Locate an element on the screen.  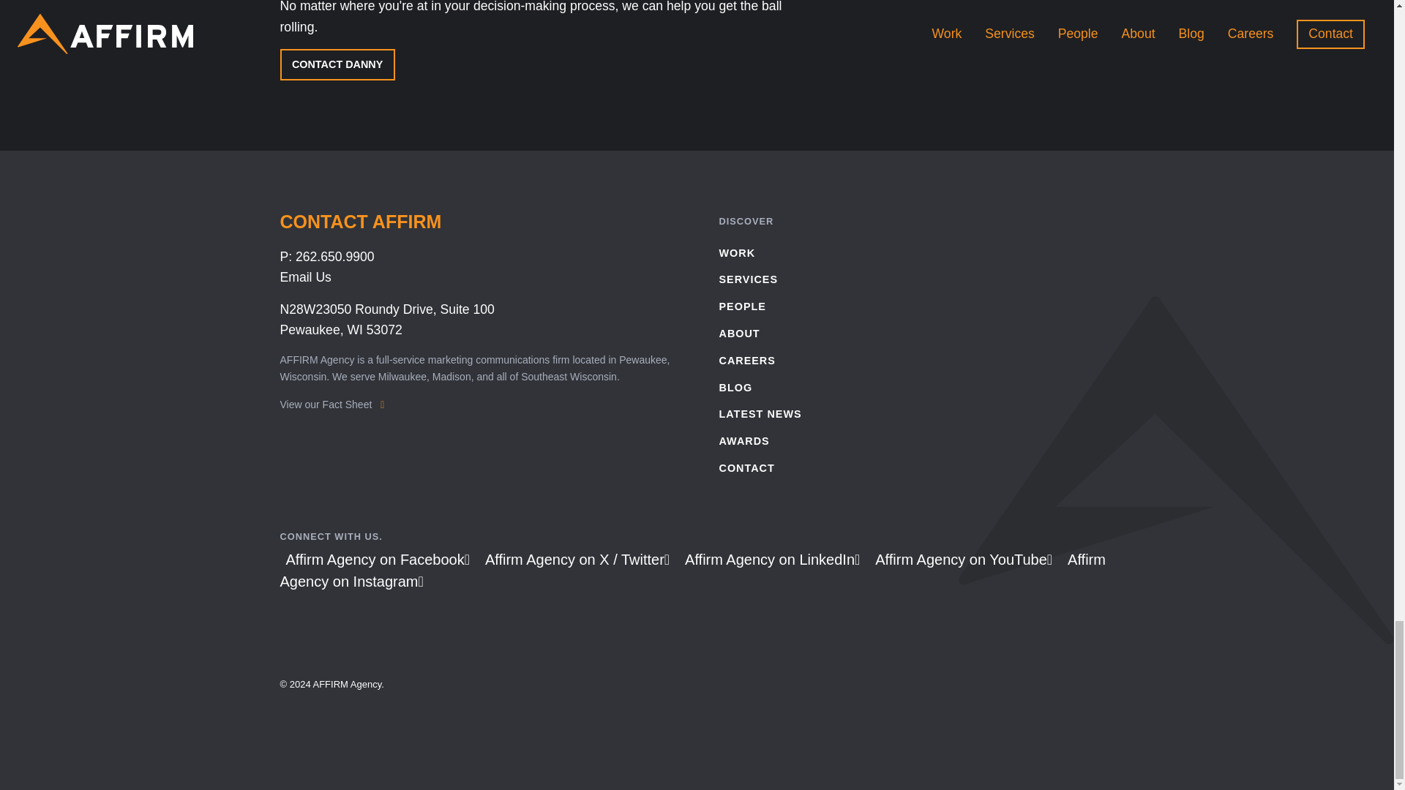
Email Us is located at coordinates (304, 276).